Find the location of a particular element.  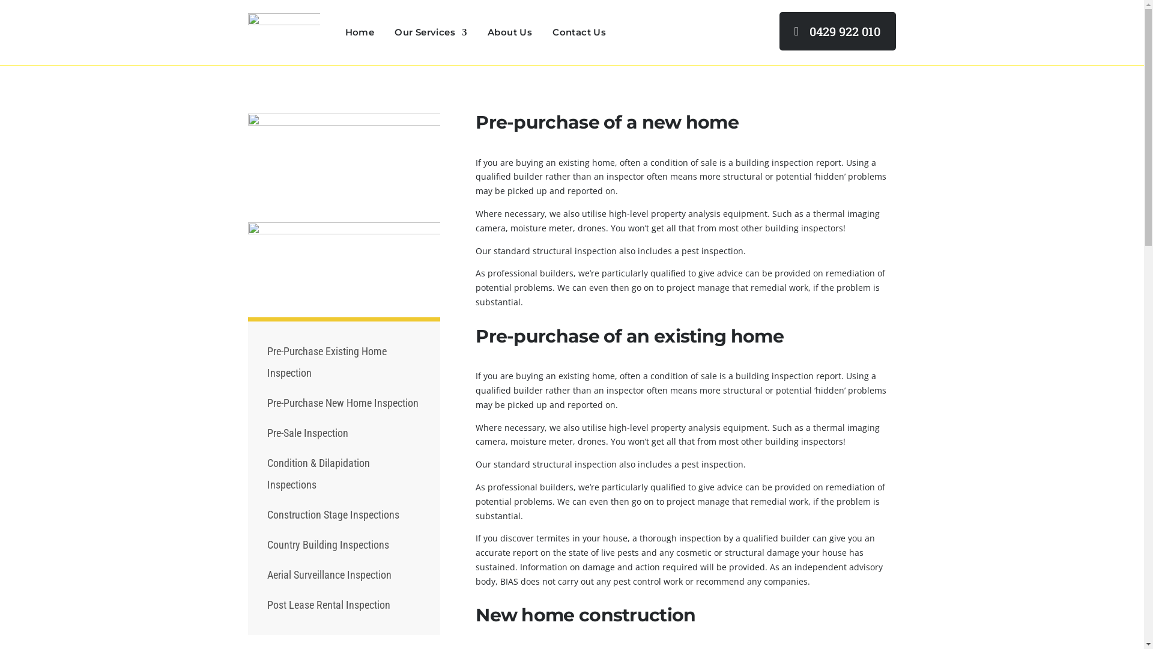

0429 922 010 is located at coordinates (838, 31).